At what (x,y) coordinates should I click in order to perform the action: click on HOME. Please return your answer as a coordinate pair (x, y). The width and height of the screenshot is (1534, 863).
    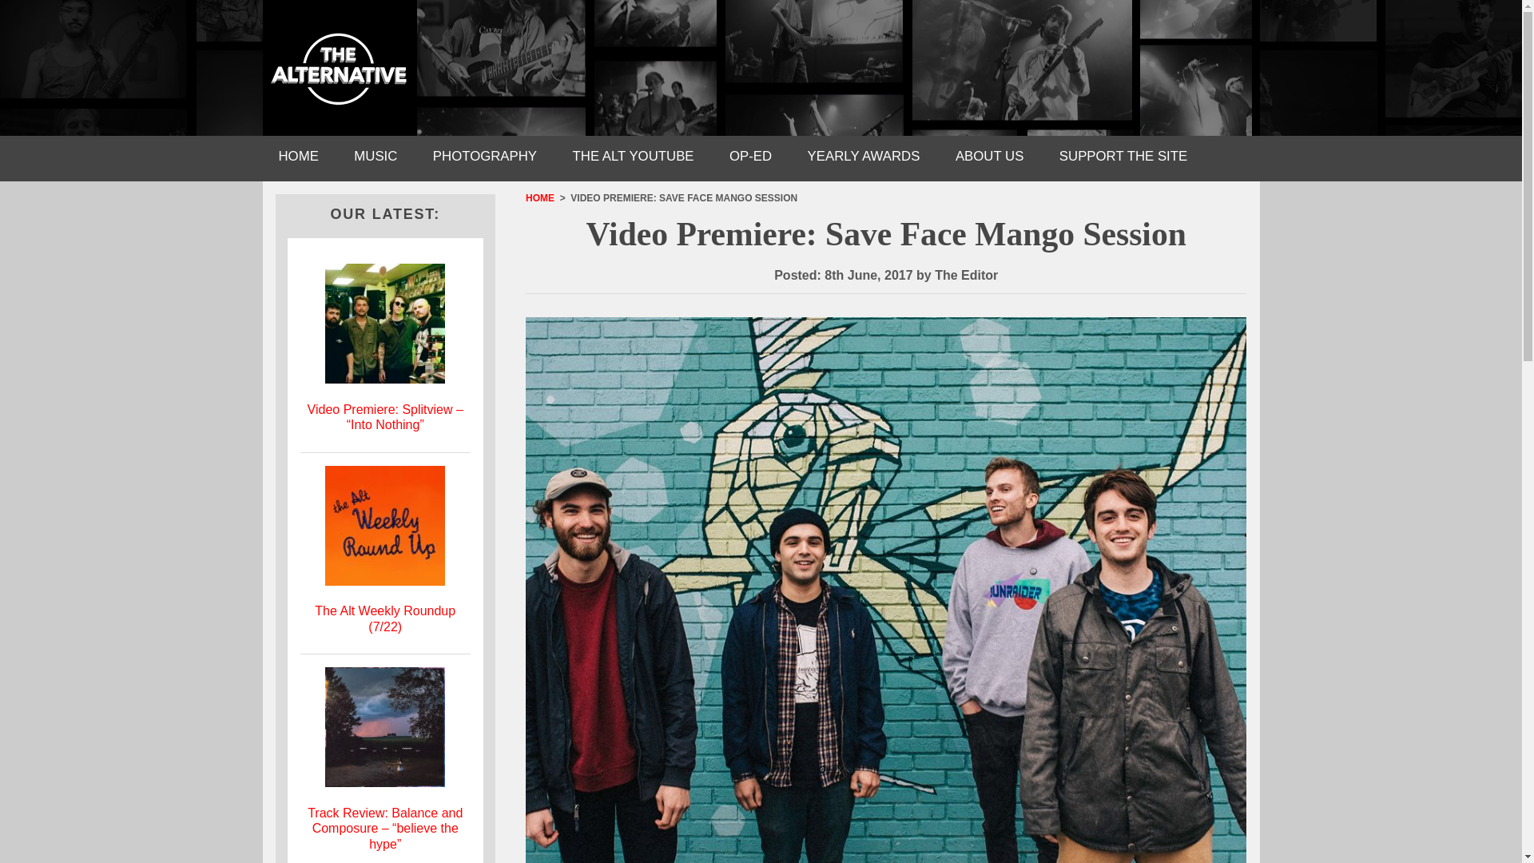
    Looking at the image, I should click on (298, 158).